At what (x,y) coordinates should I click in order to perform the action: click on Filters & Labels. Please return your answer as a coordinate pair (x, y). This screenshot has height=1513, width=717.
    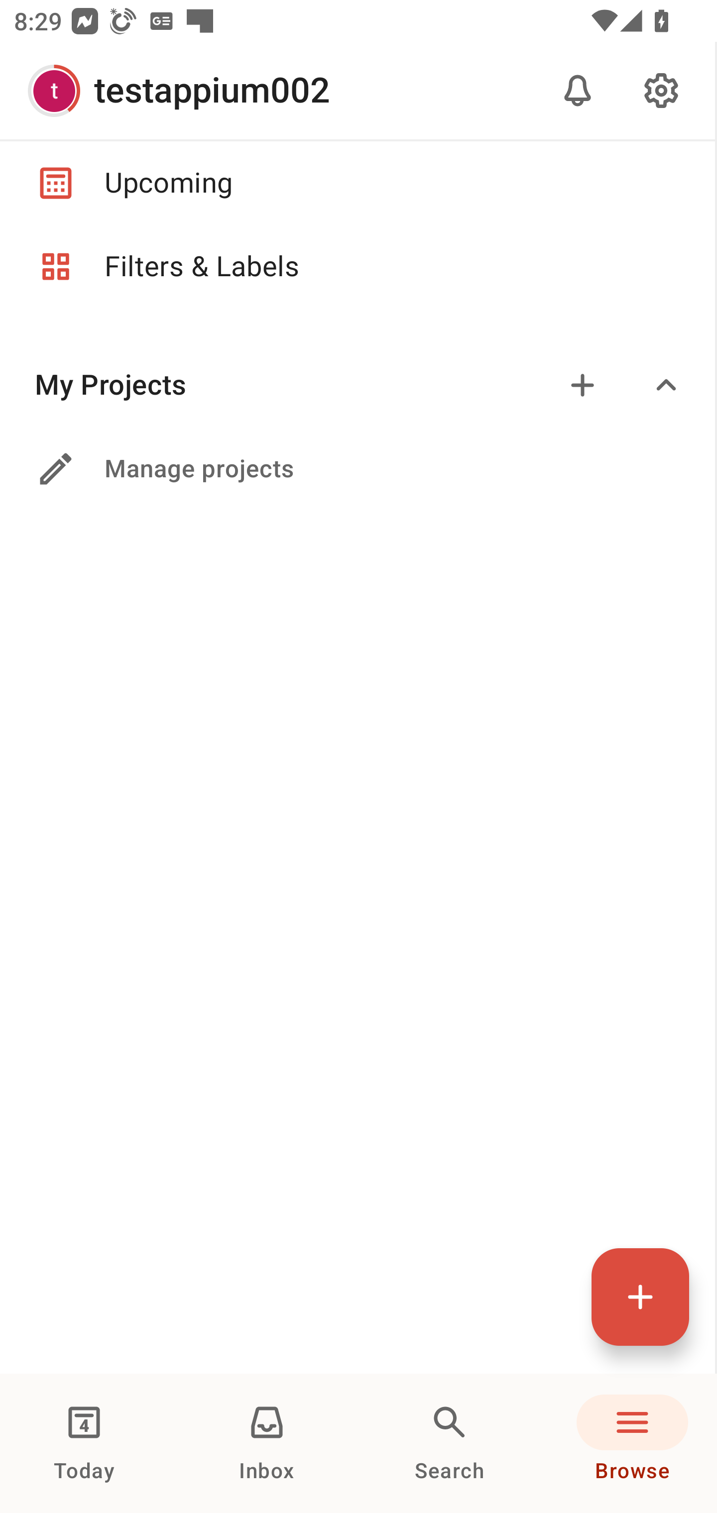
    Looking at the image, I should click on (358, 267).